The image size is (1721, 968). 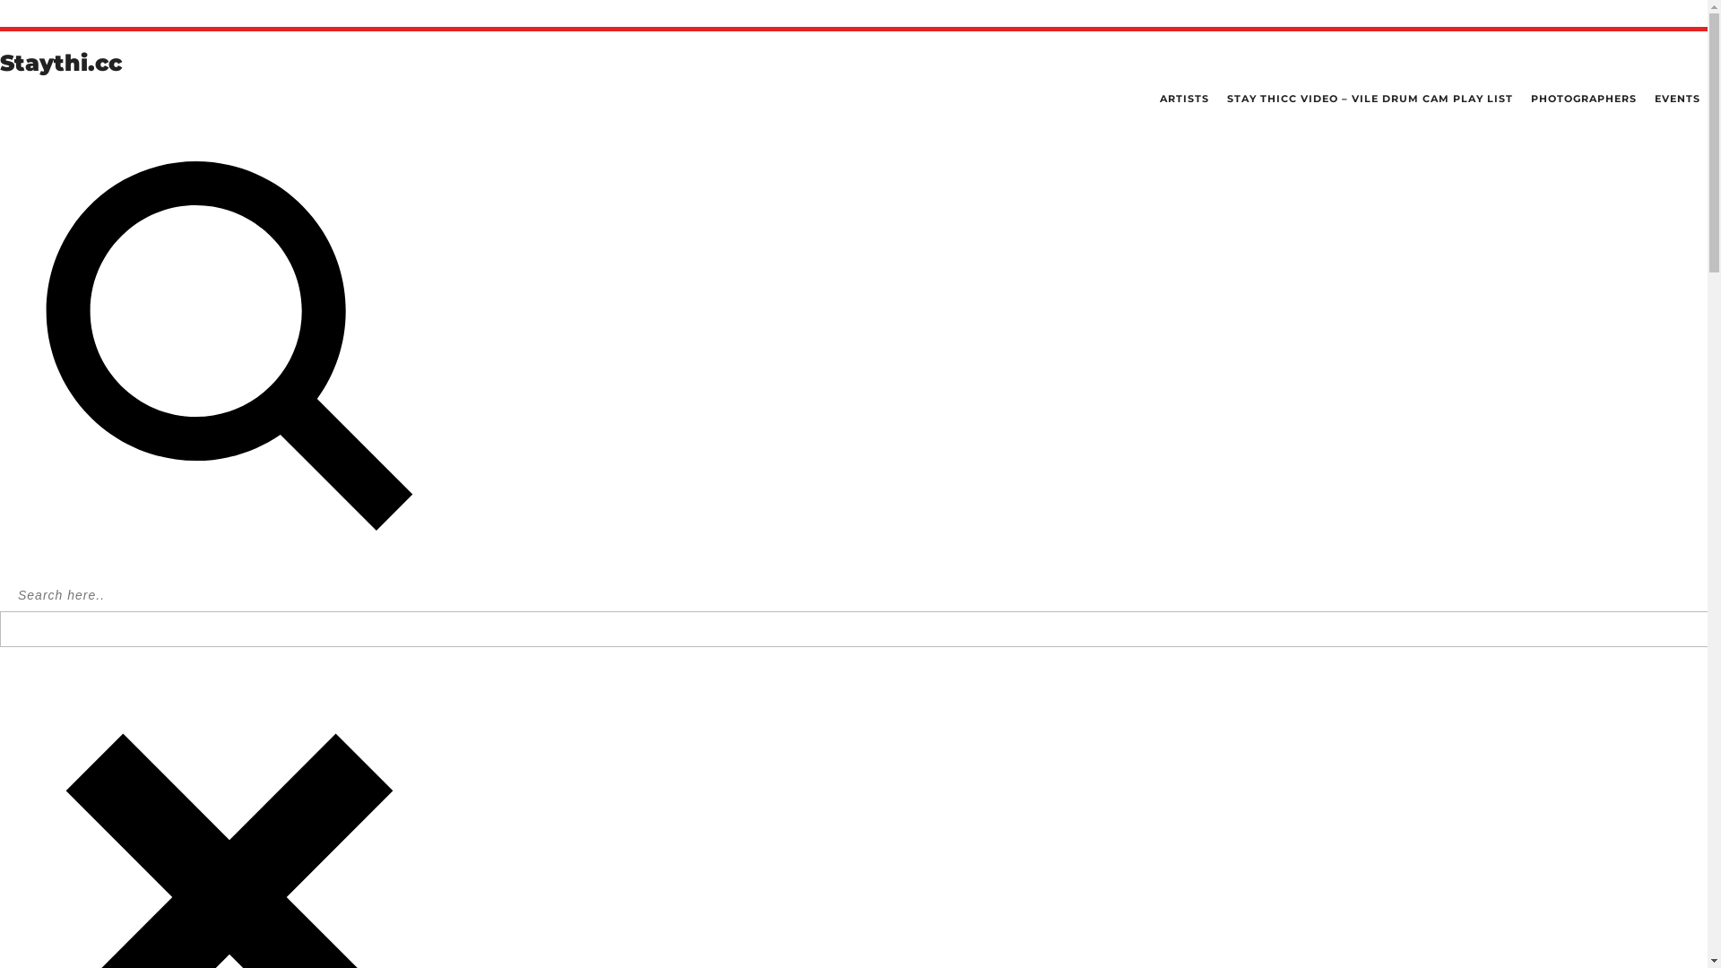 I want to click on EVENTS, so click(x=1678, y=99).